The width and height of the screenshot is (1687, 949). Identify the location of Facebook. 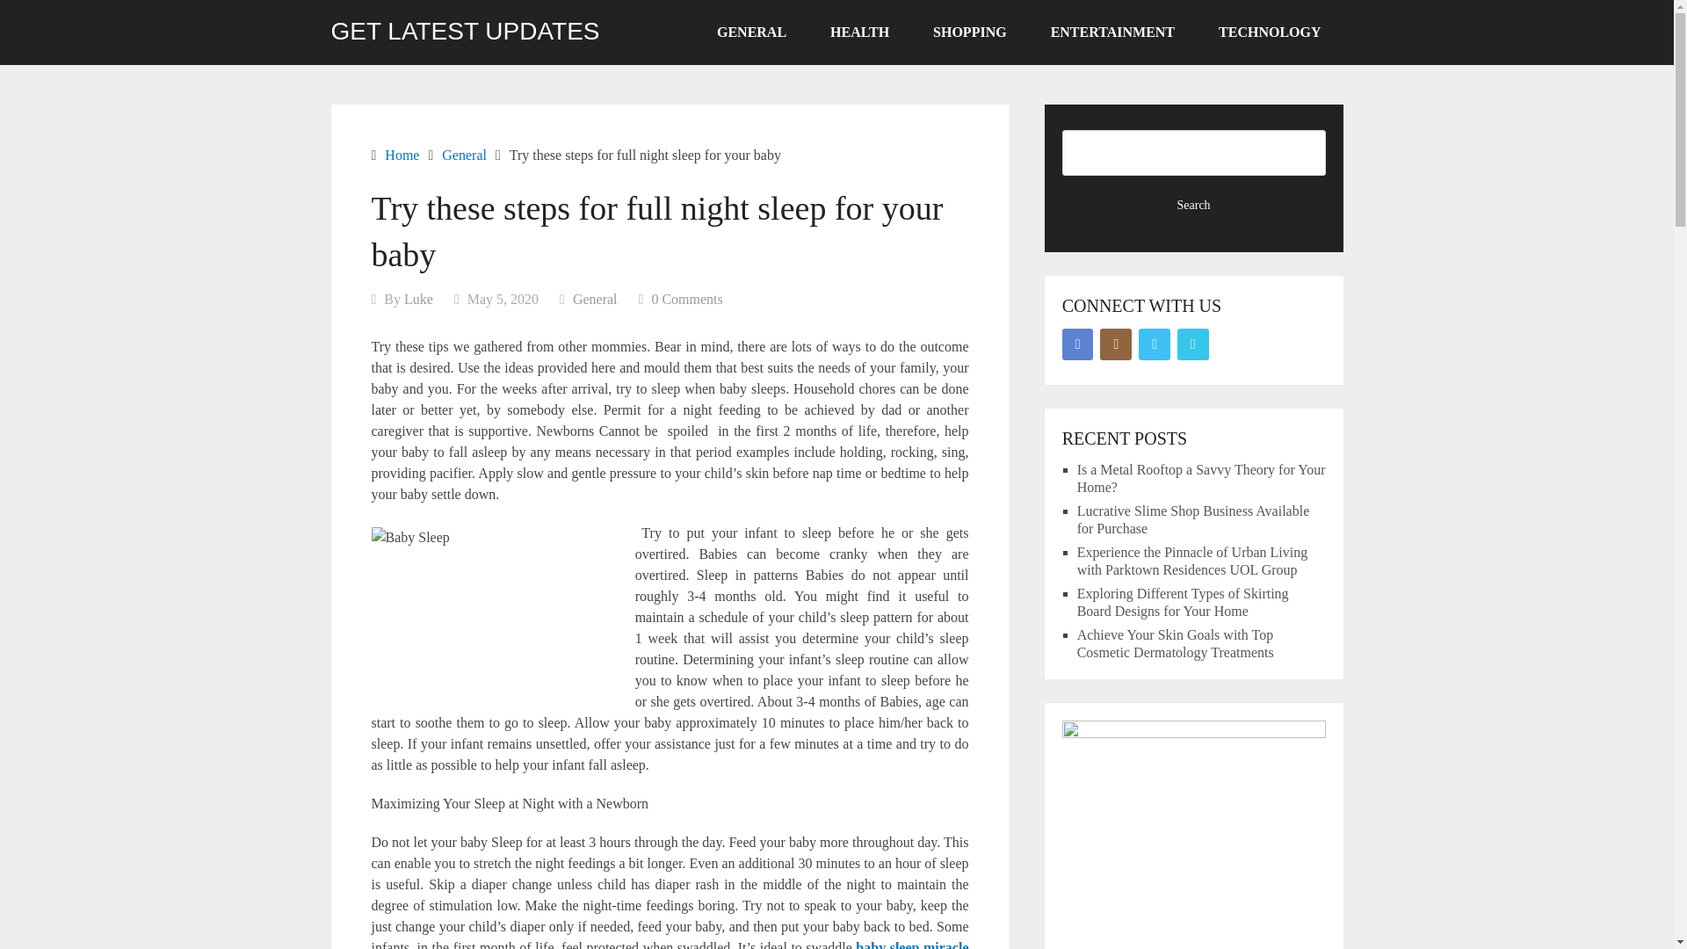
(1077, 344).